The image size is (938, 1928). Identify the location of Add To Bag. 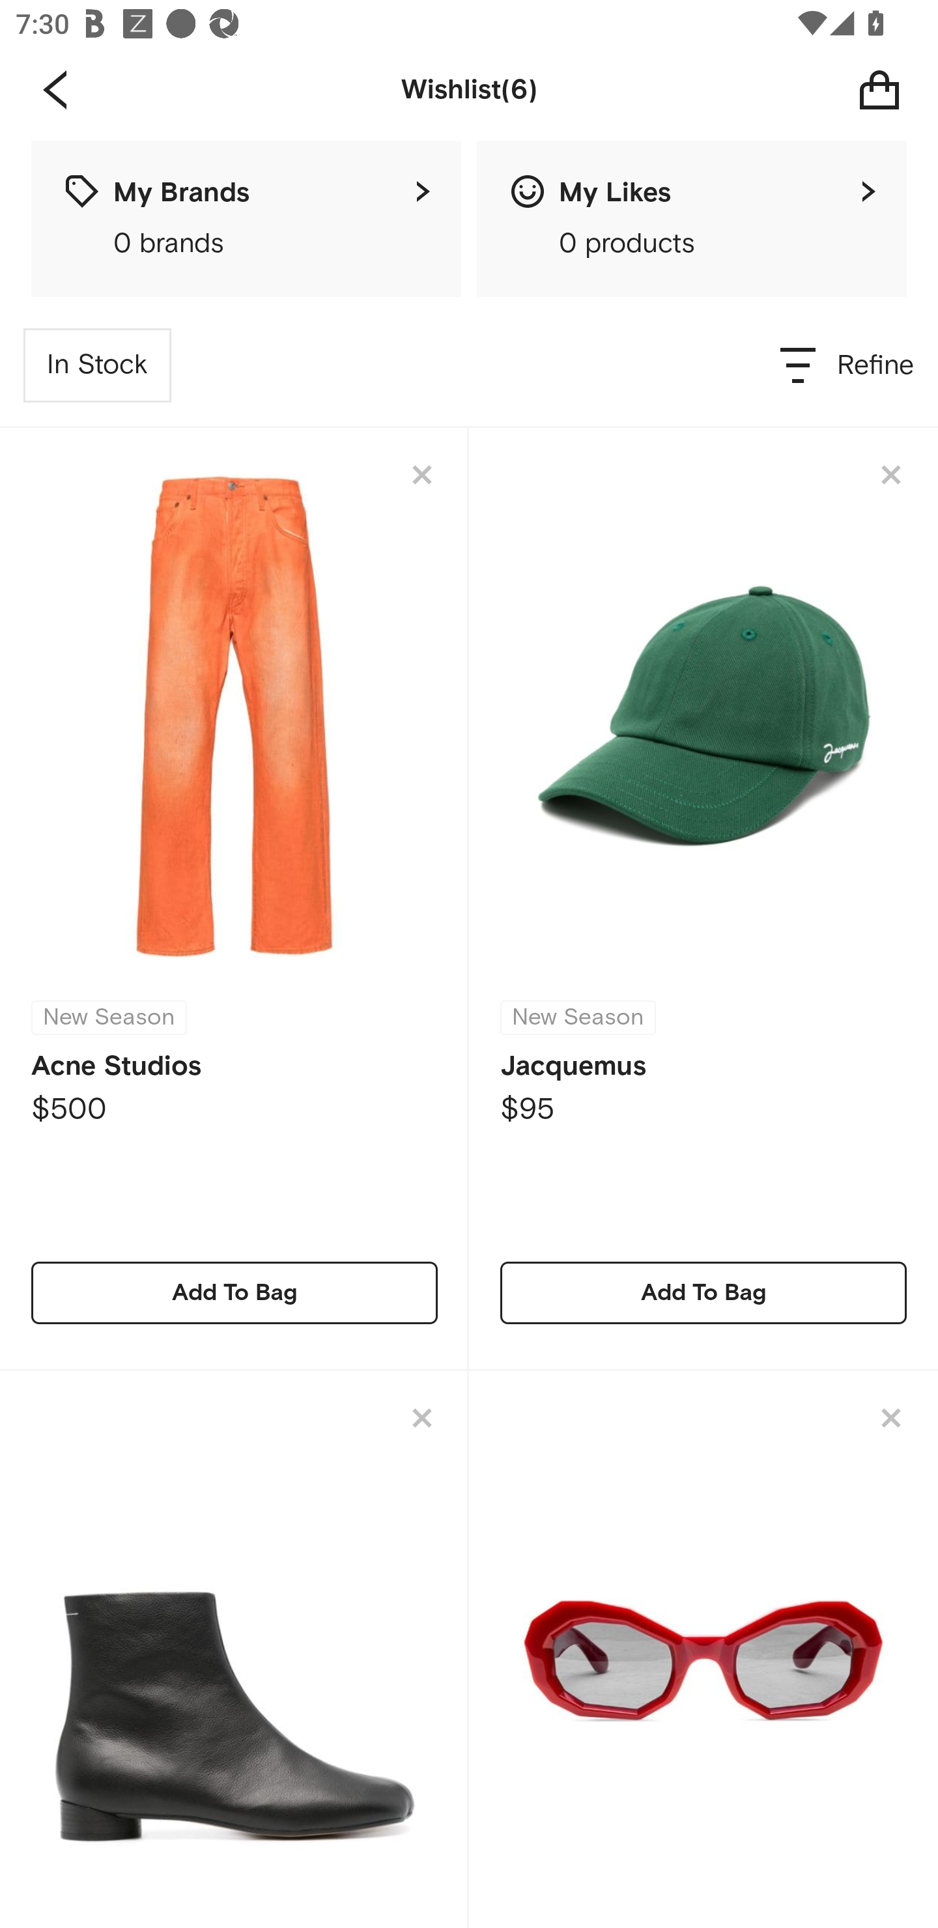
(703, 1292).